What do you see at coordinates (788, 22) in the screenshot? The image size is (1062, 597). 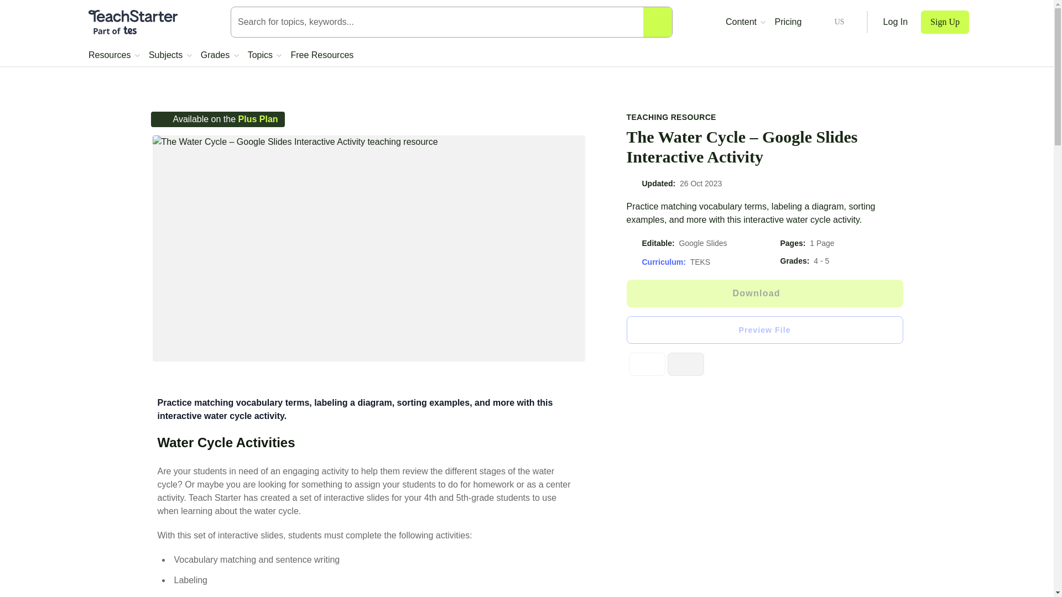 I see `Pricing` at bounding box center [788, 22].